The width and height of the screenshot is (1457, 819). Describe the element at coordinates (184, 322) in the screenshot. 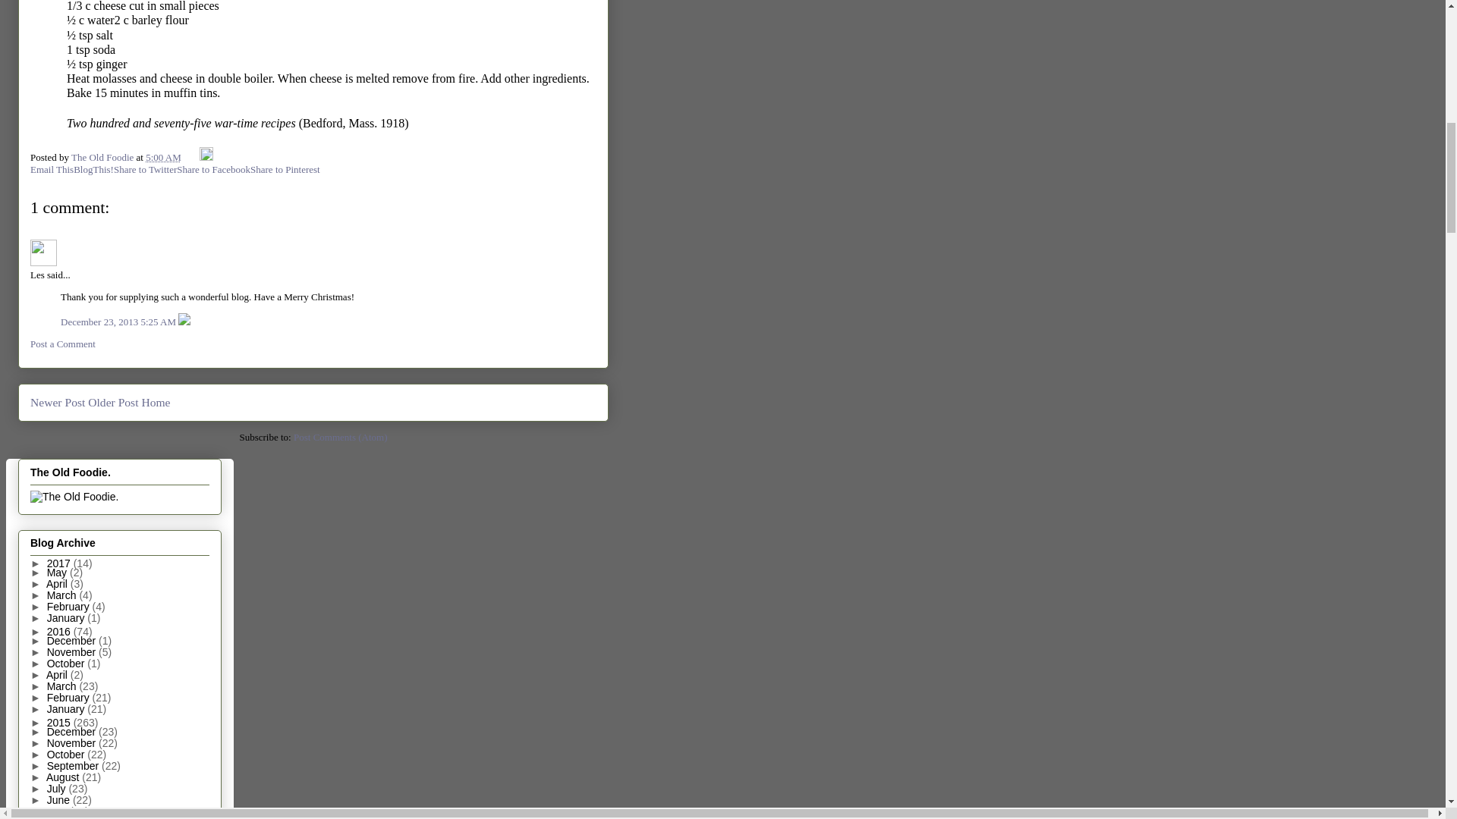

I see `Delete Comment` at that location.